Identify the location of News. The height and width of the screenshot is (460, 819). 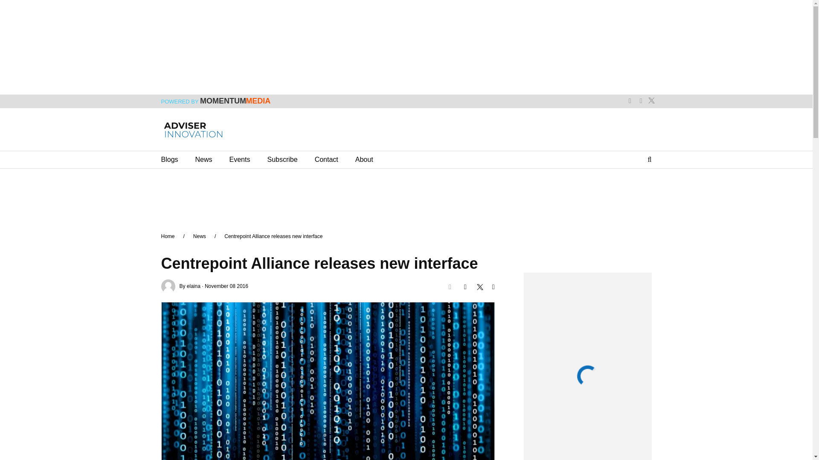
(204, 159).